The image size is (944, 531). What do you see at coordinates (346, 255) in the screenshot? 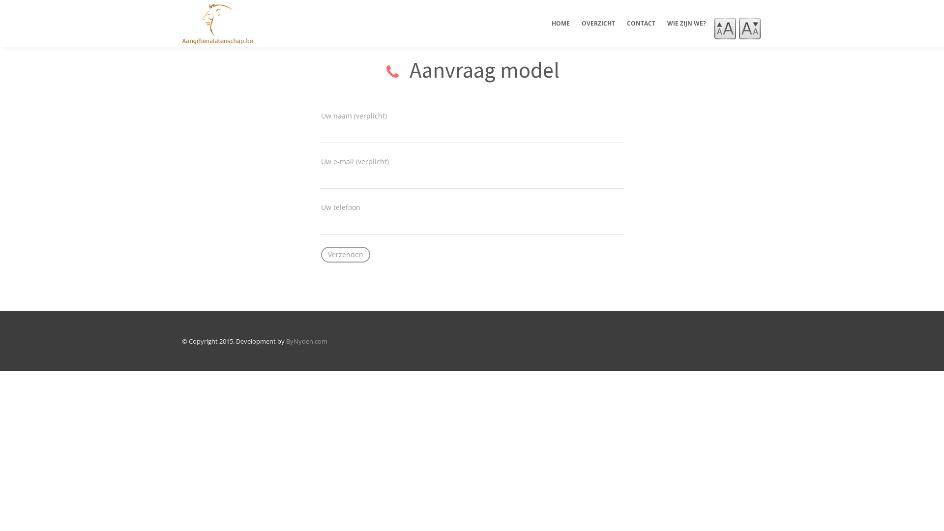
I see `Verzenden` at bounding box center [346, 255].